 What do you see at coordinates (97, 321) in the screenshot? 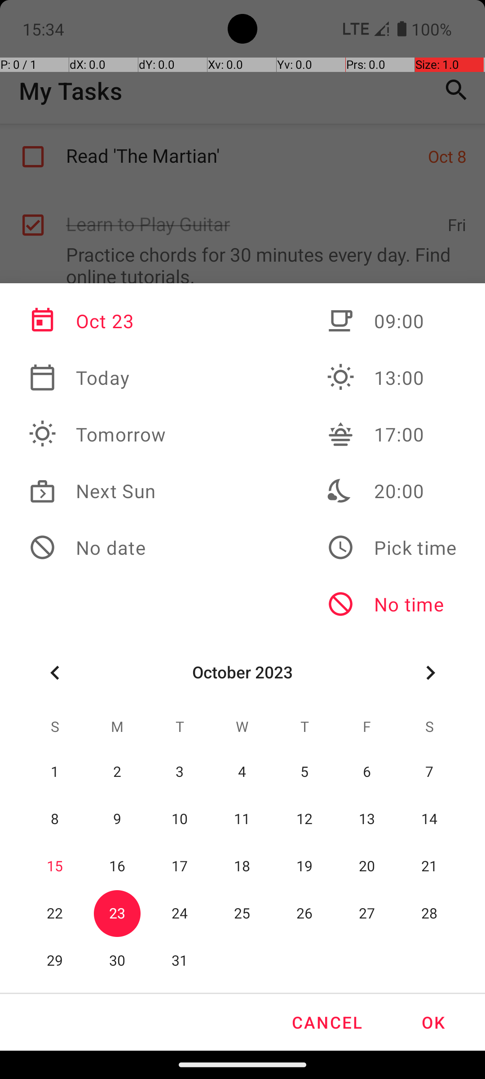
I see `Oct 23` at bounding box center [97, 321].